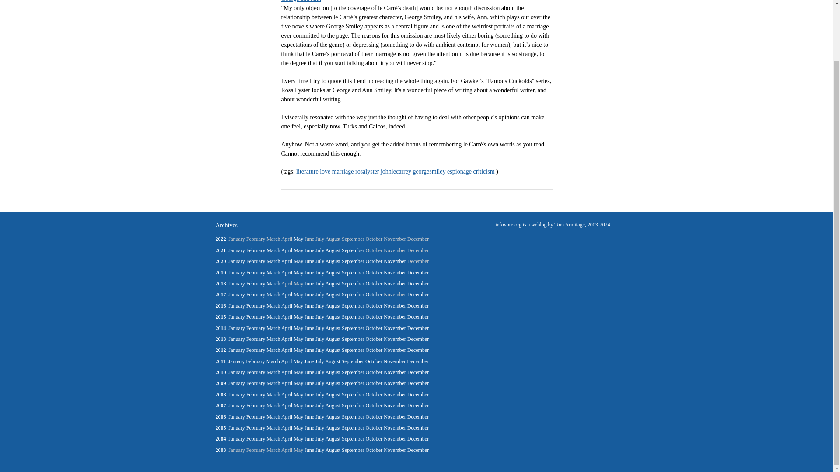 This screenshot has width=840, height=472. What do you see at coordinates (395, 261) in the screenshot?
I see `November` at bounding box center [395, 261].